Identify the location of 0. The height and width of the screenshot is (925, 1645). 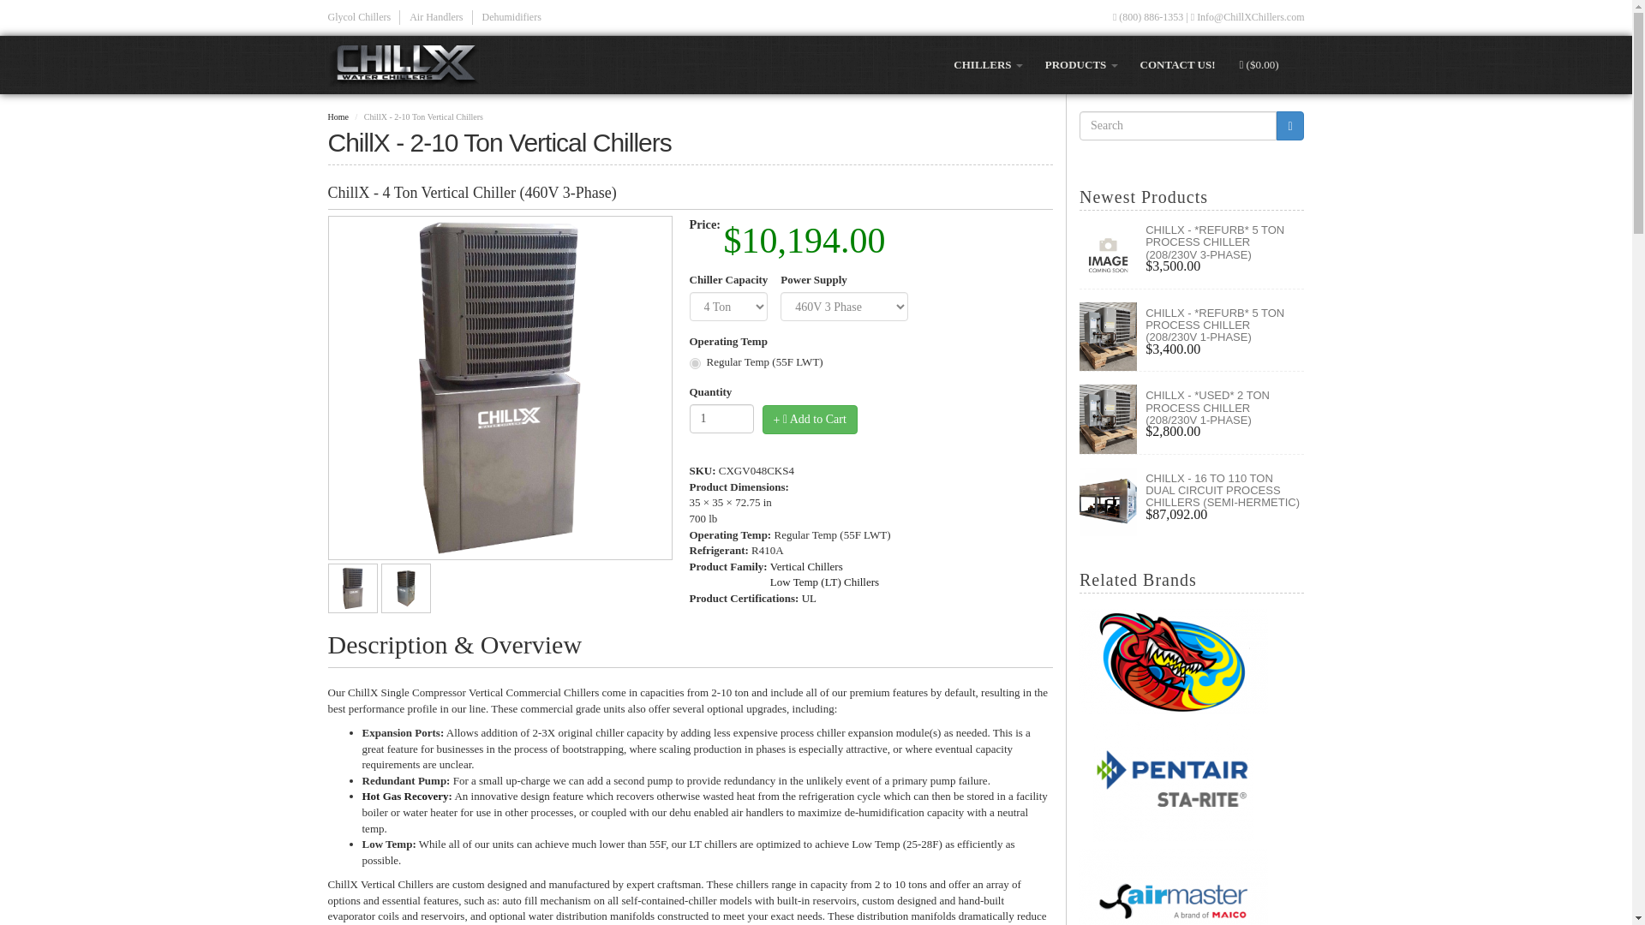
(694, 363).